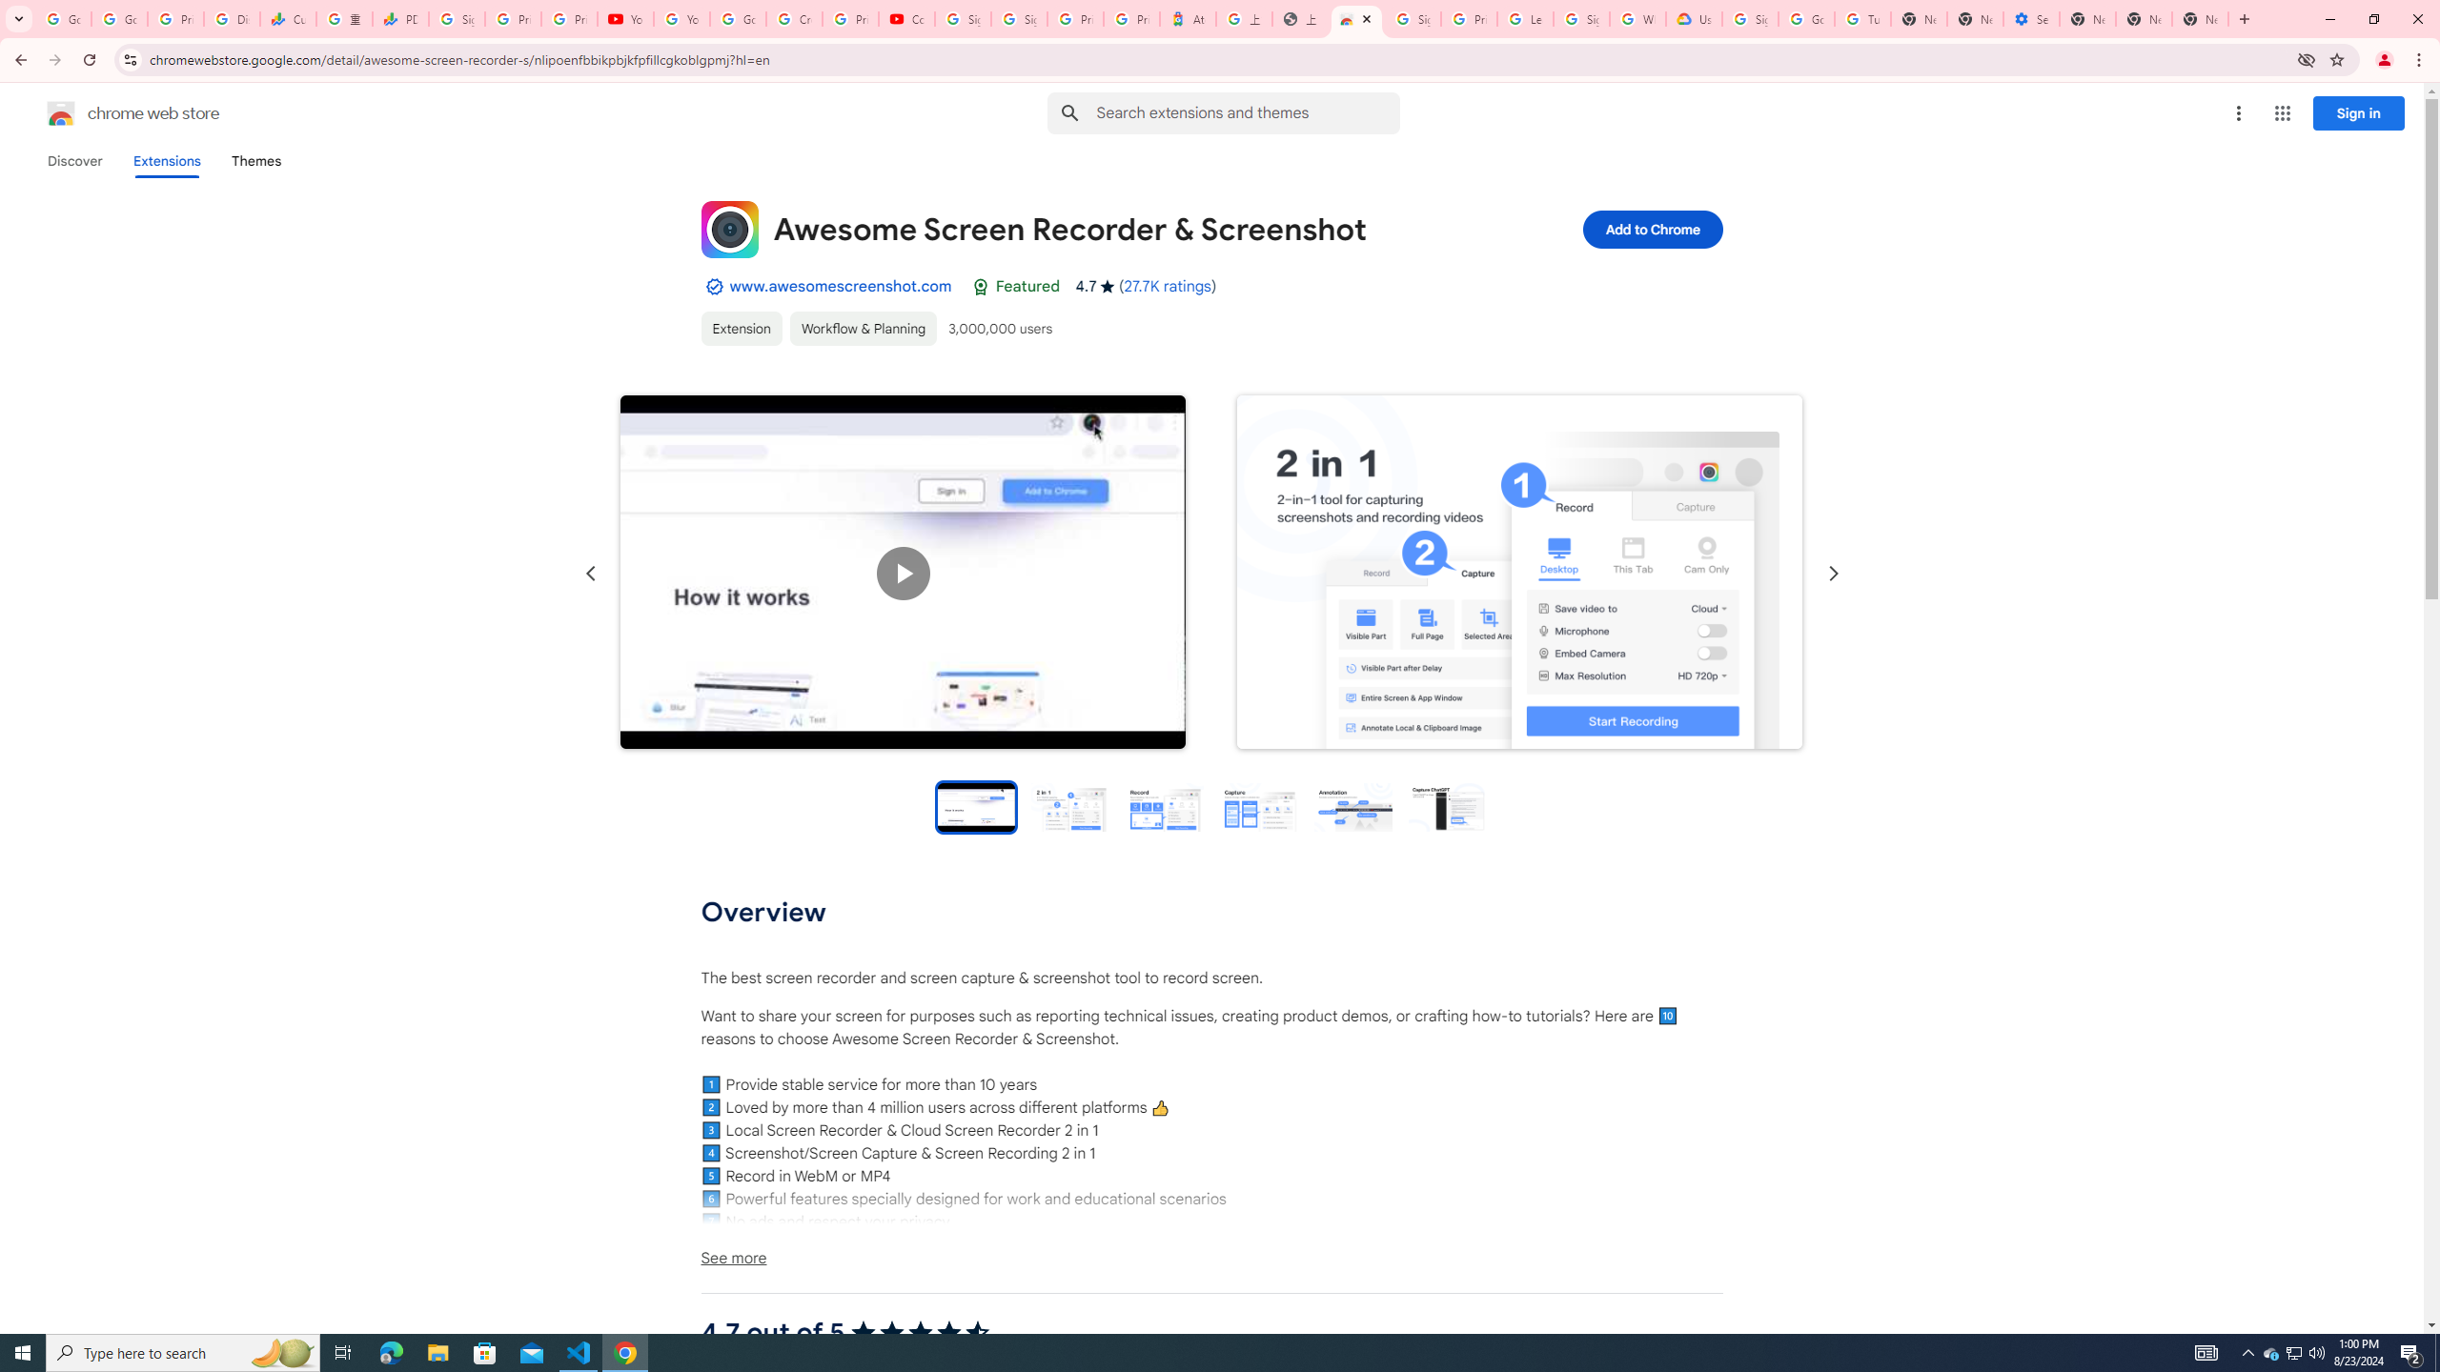  What do you see at coordinates (166, 161) in the screenshot?
I see `Extensions` at bounding box center [166, 161].